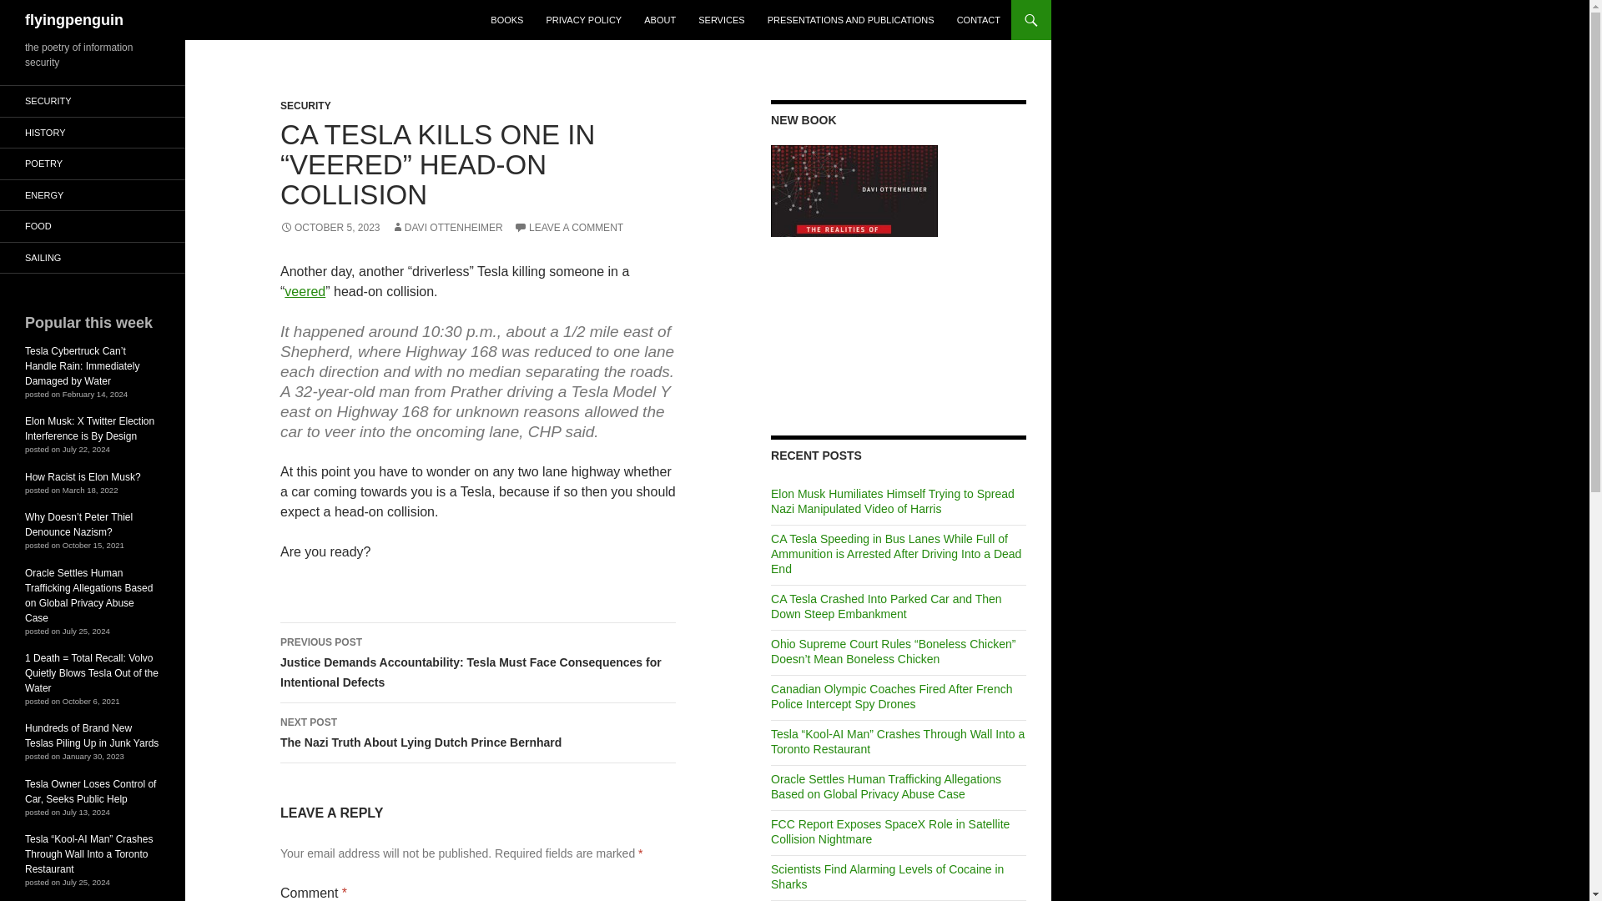 This screenshot has width=1602, height=901. Describe the element at coordinates (659, 20) in the screenshot. I see `ABOUT` at that location.